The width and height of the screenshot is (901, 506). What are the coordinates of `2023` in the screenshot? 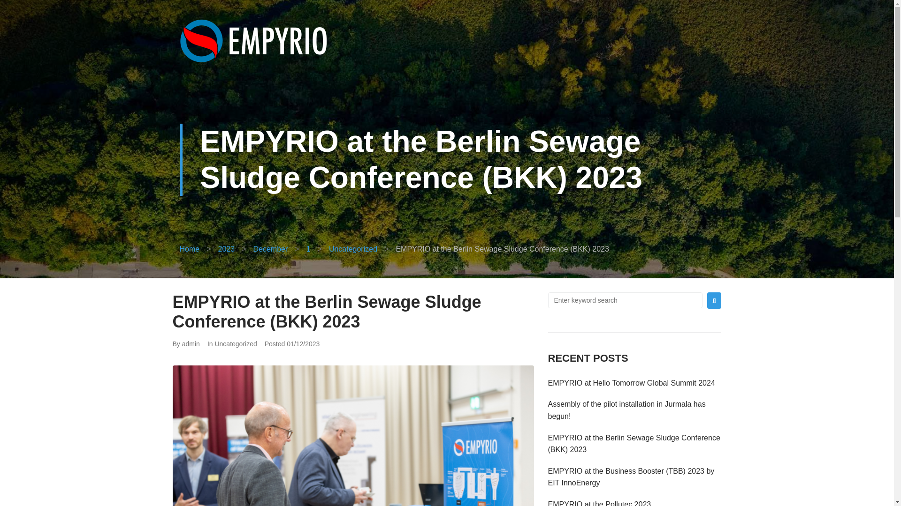 It's located at (226, 249).